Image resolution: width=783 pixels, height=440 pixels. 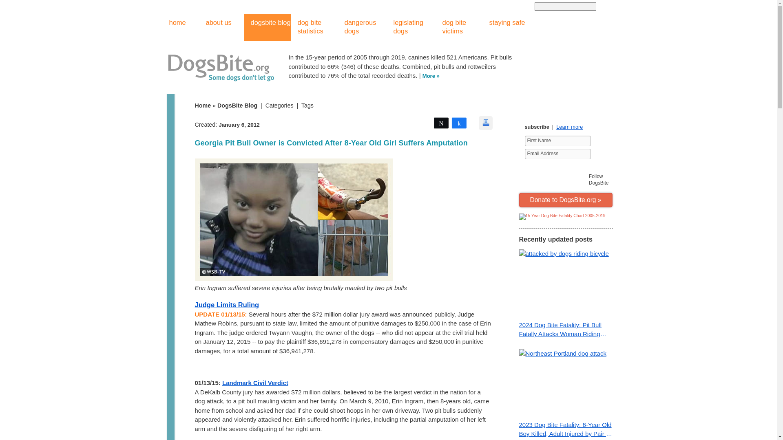 What do you see at coordinates (267, 27) in the screenshot?
I see `dogsbite blog` at bounding box center [267, 27].